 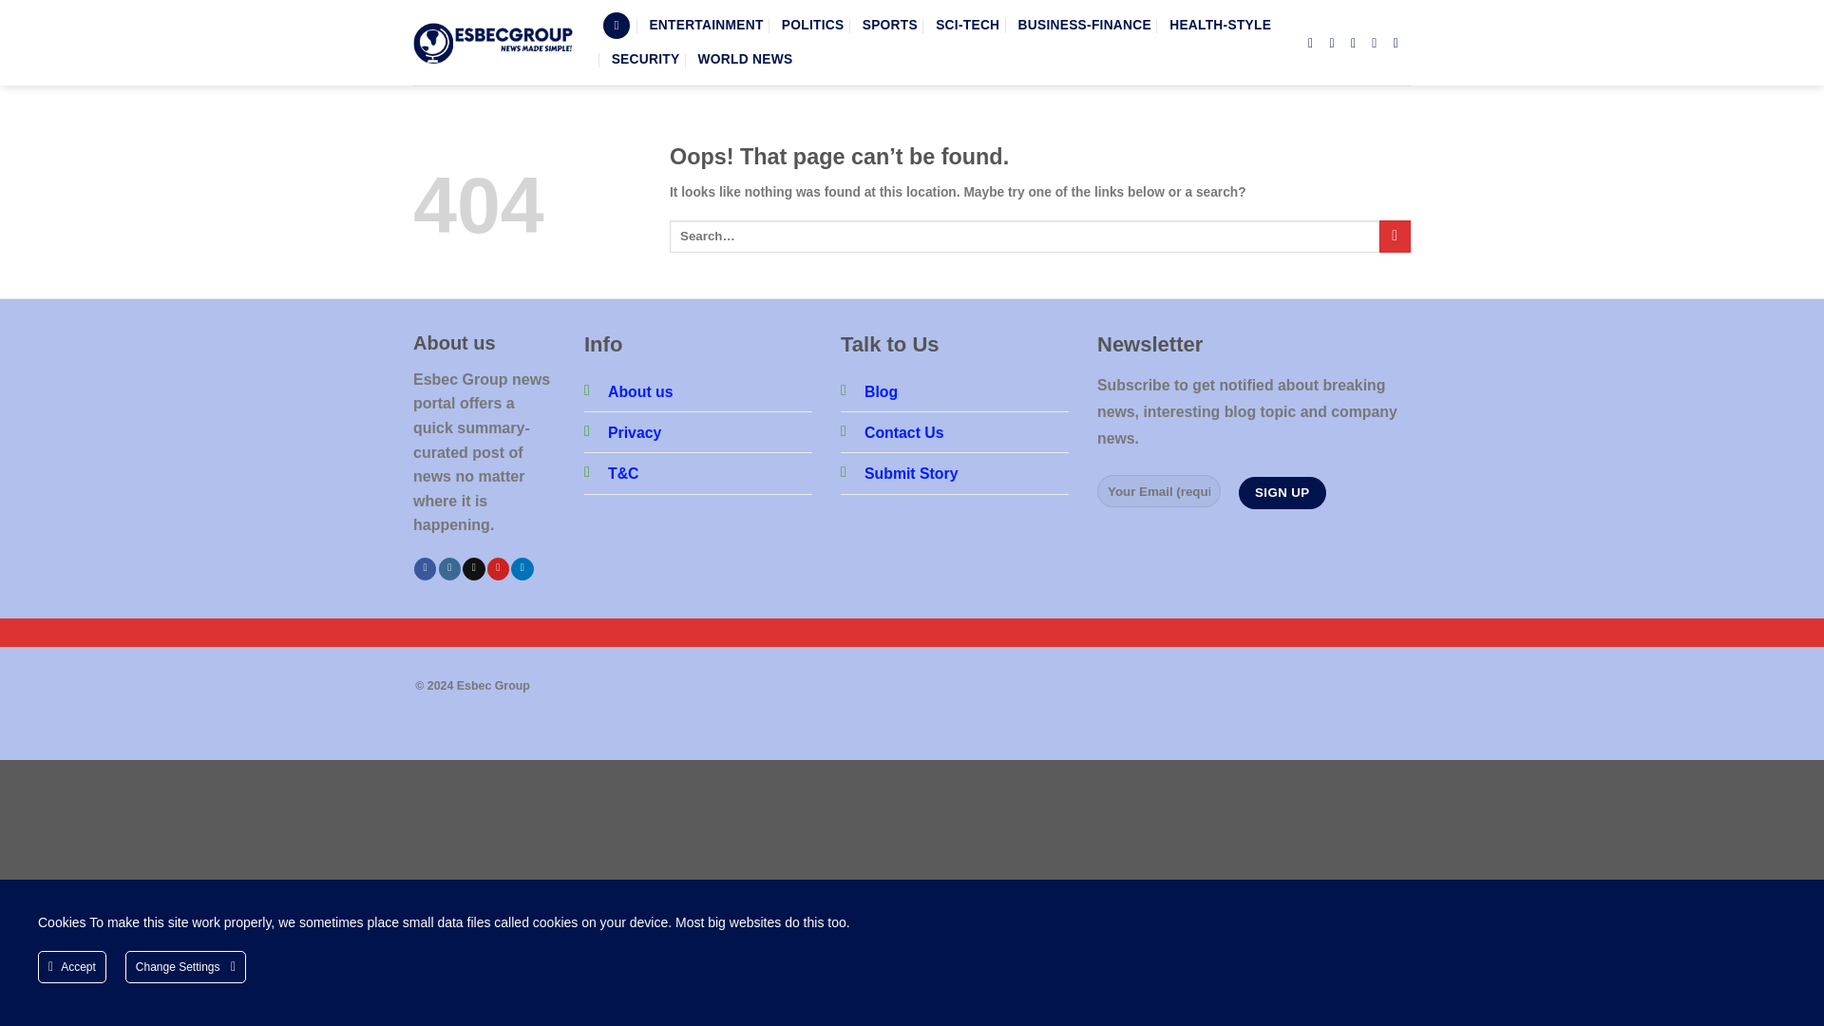 I want to click on Sign Up, so click(x=1282, y=492).